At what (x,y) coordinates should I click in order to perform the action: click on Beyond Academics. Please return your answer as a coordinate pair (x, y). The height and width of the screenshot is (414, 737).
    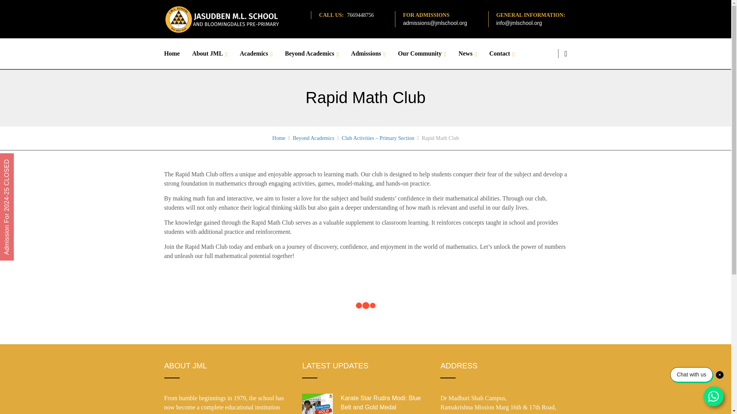
    Looking at the image, I should click on (312, 54).